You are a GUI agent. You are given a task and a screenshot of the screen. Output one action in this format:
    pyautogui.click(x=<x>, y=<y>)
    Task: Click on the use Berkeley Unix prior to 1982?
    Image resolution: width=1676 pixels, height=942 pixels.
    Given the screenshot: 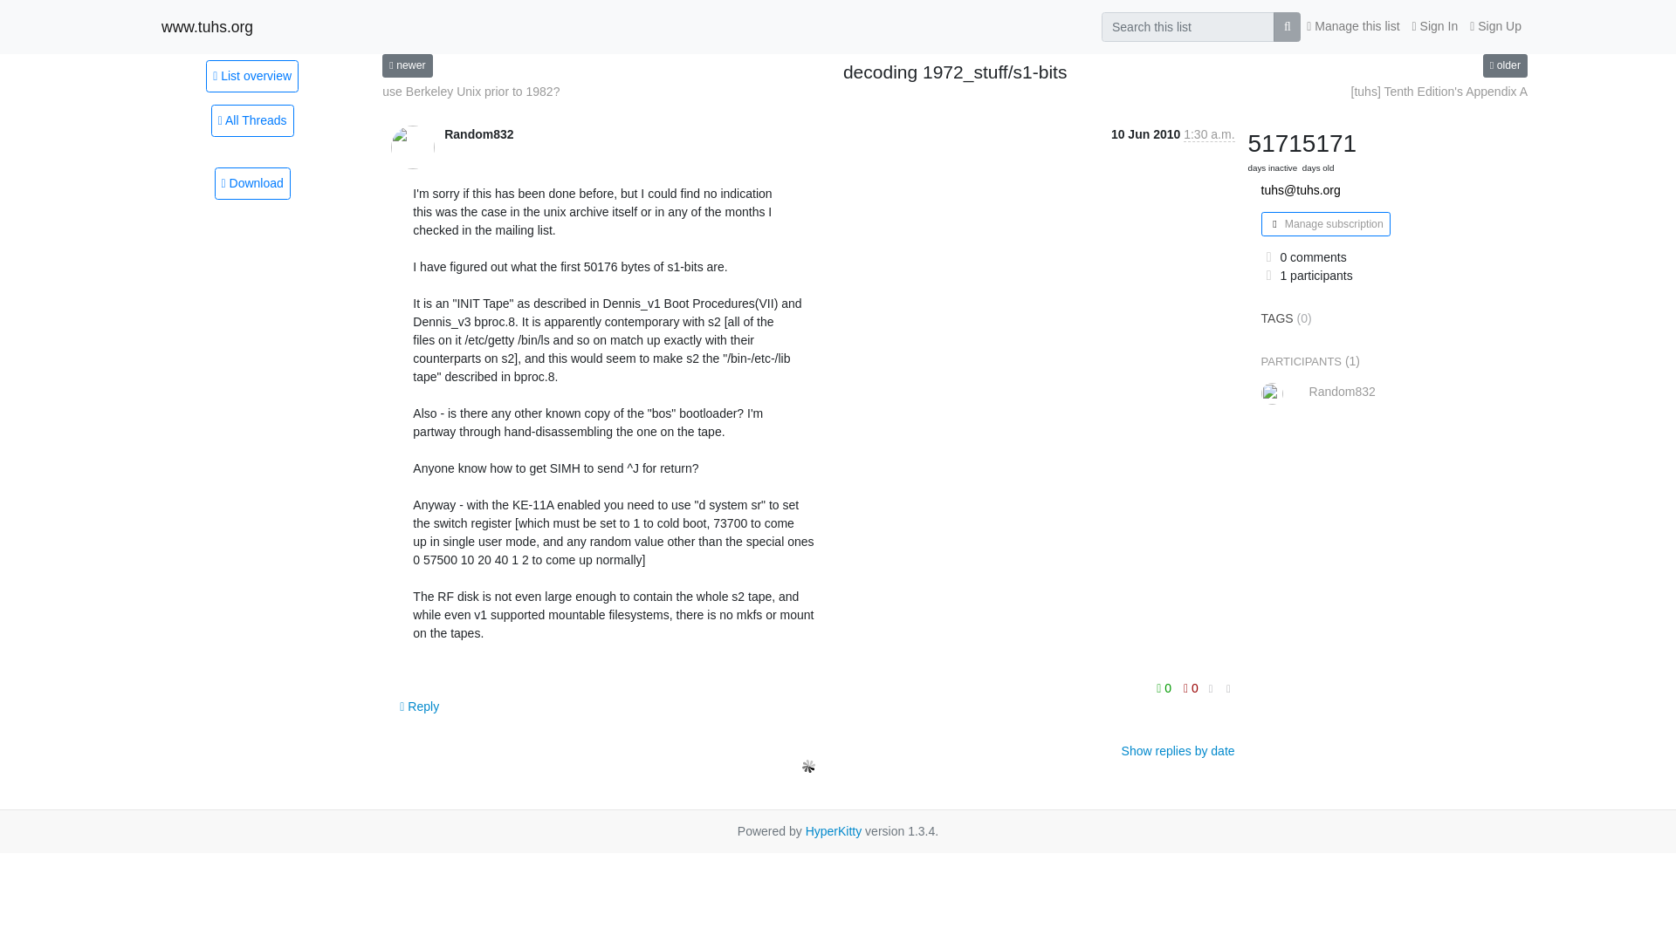 What is the action you would take?
    pyautogui.click(x=471, y=92)
    